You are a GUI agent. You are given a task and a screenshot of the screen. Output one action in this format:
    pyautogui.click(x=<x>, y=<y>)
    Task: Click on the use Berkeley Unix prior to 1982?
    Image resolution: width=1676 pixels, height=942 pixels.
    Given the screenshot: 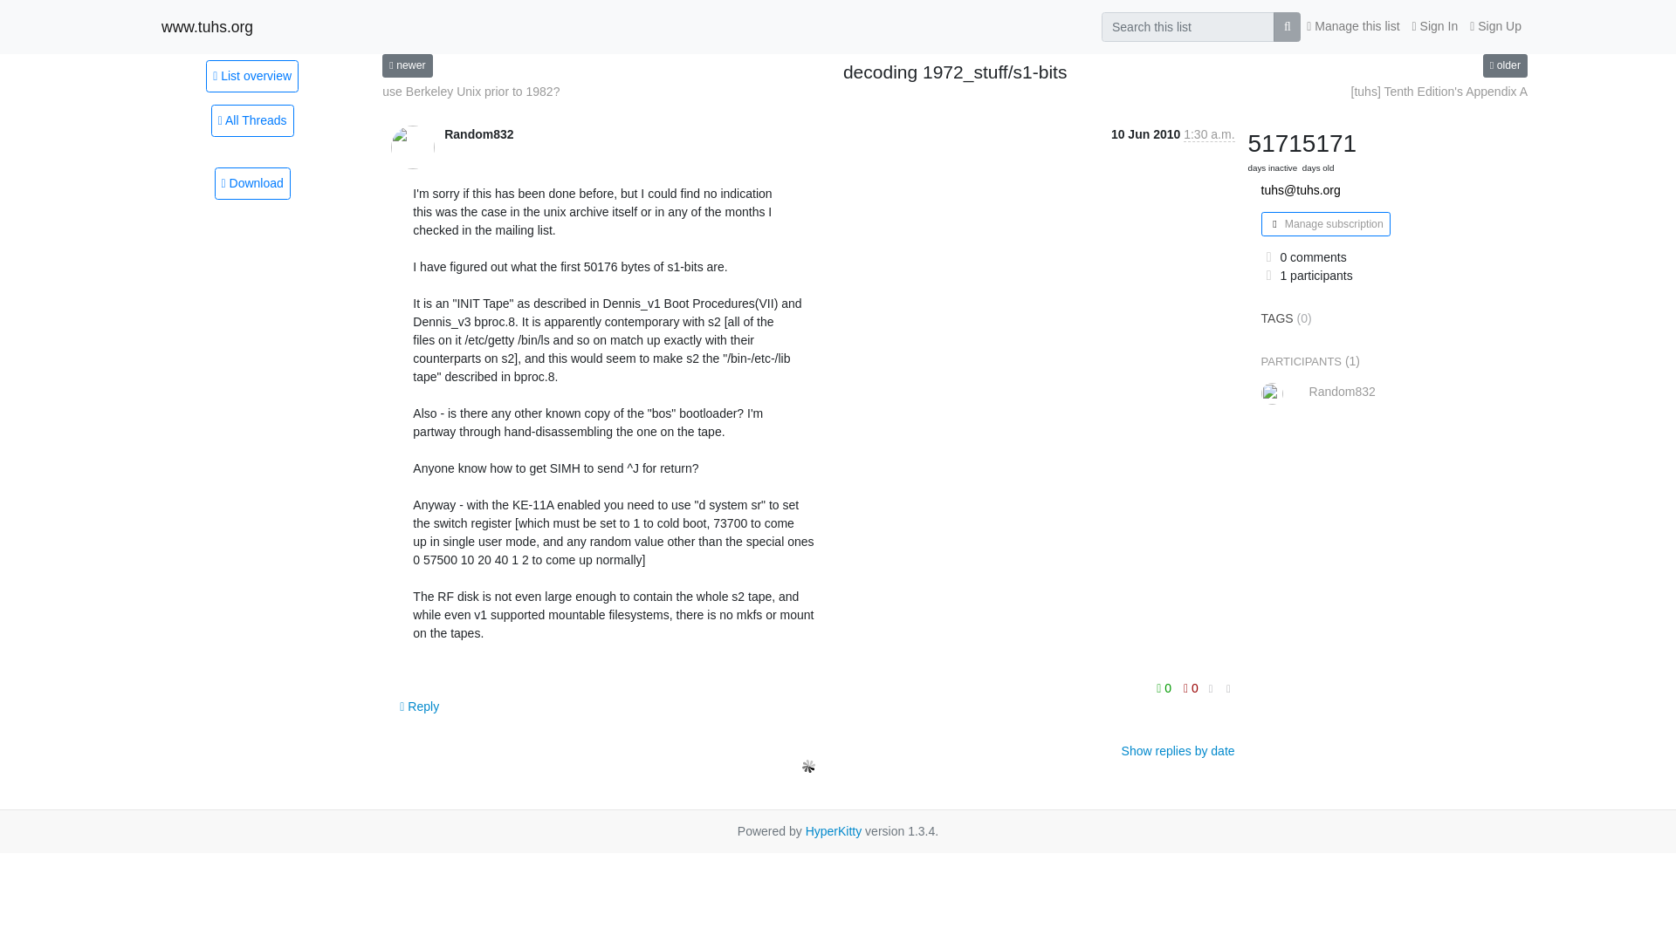 What is the action you would take?
    pyautogui.click(x=471, y=92)
    